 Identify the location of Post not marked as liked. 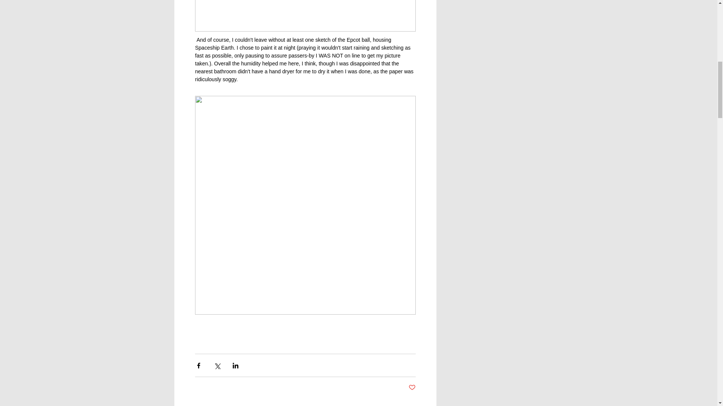
(412, 388).